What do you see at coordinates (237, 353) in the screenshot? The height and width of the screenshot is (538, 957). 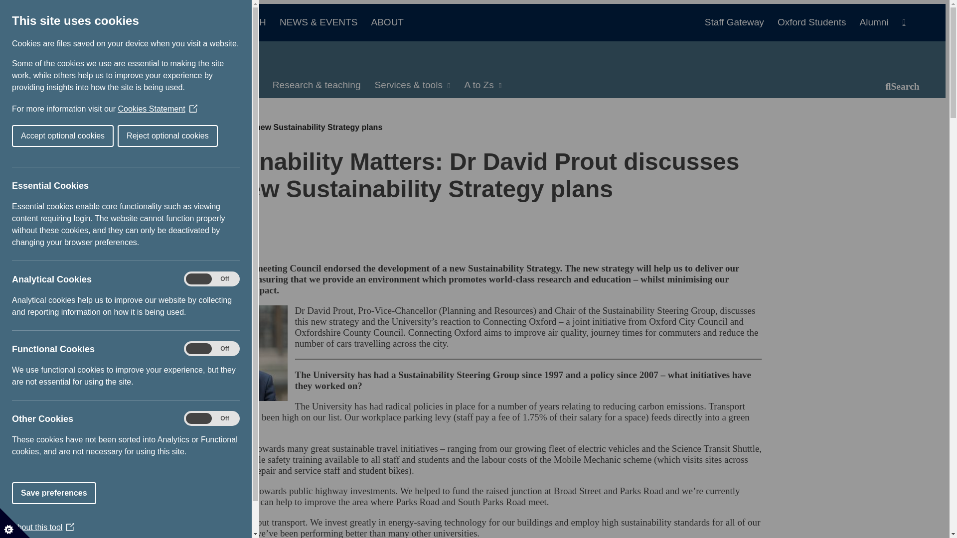 I see `David prout` at bounding box center [237, 353].